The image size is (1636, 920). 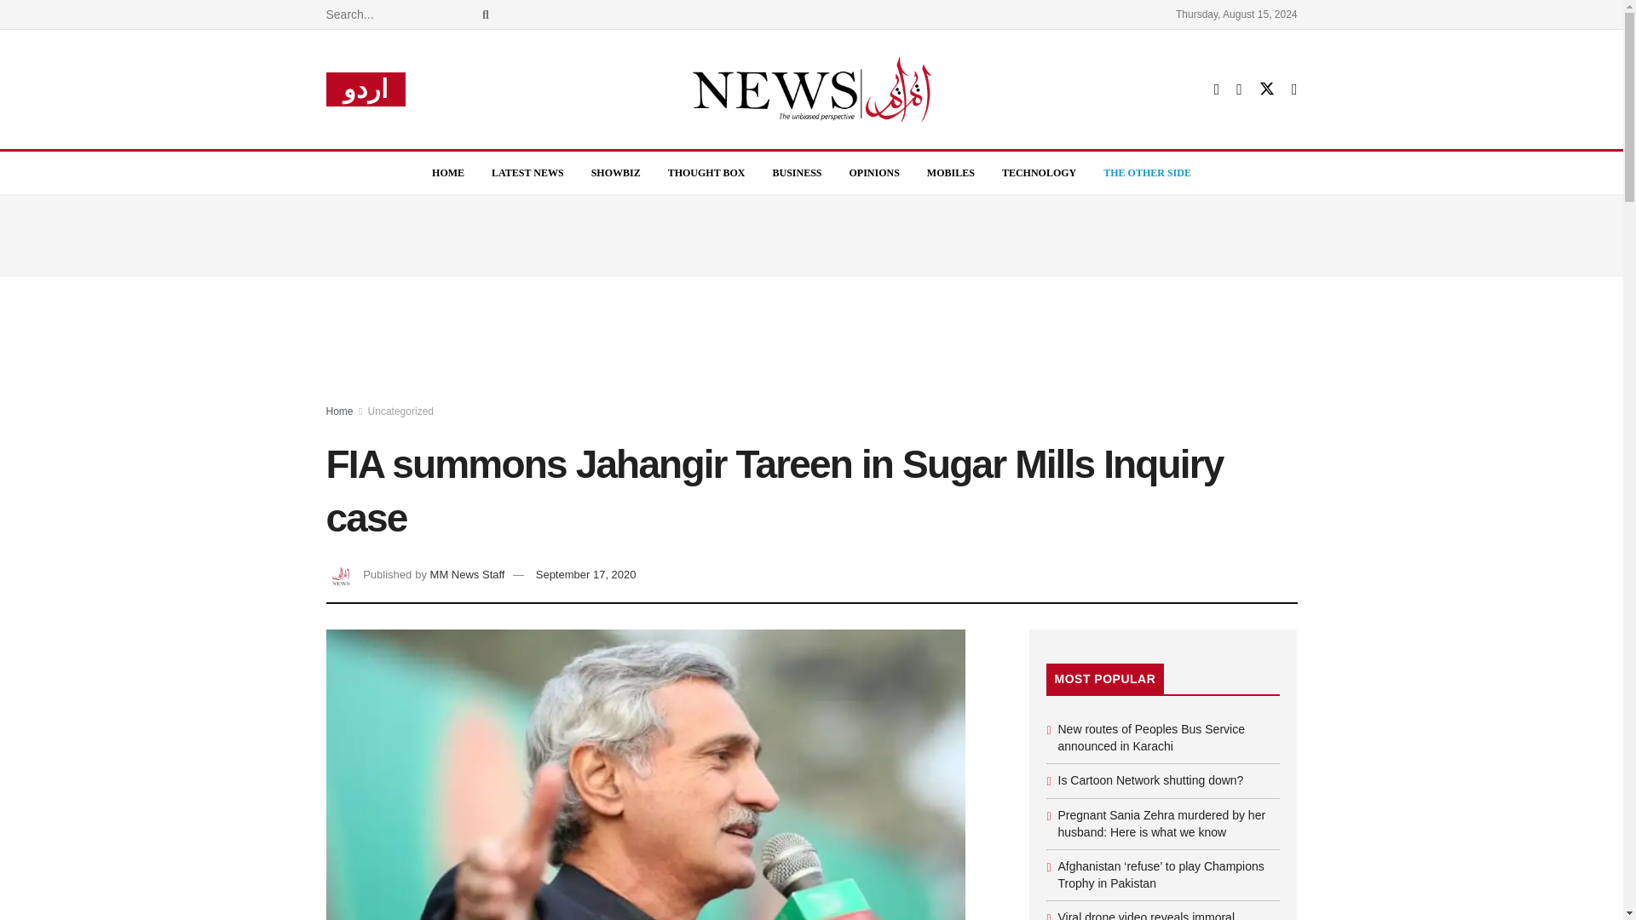 What do you see at coordinates (527, 172) in the screenshot?
I see `LATEST NEWS` at bounding box center [527, 172].